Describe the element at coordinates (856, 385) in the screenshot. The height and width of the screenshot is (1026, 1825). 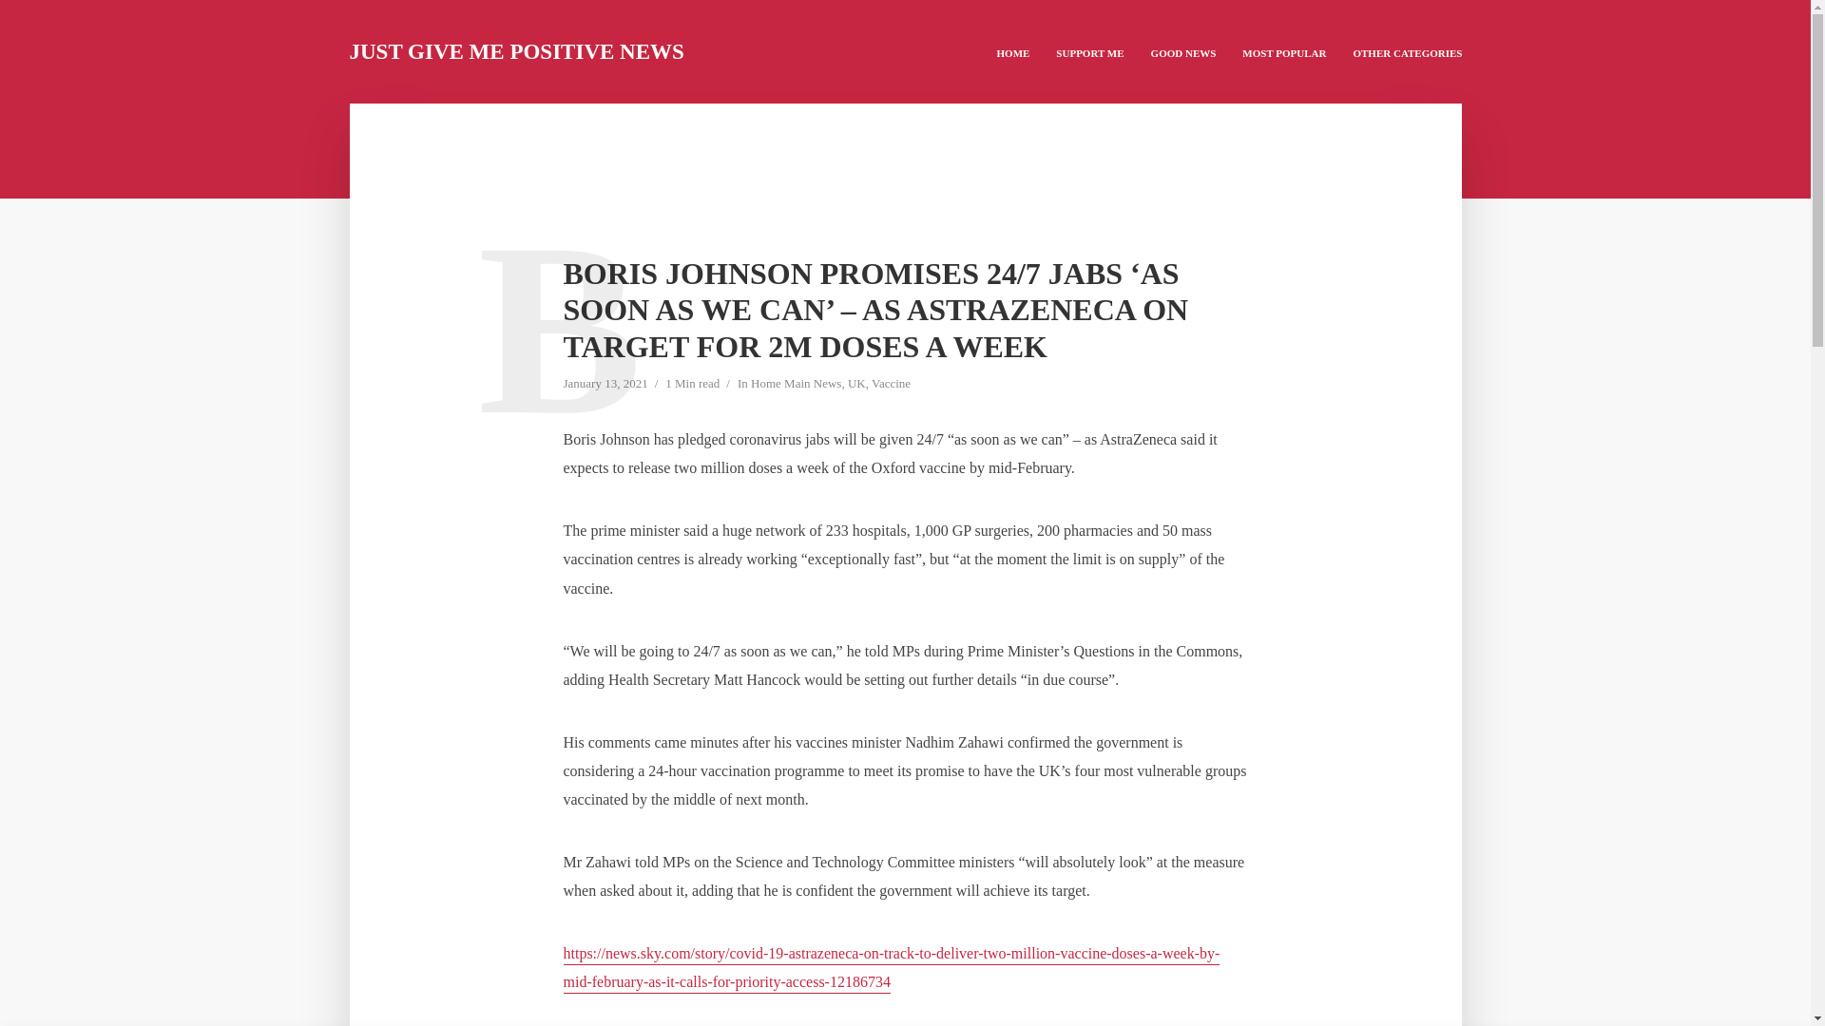
I see `UK` at that location.